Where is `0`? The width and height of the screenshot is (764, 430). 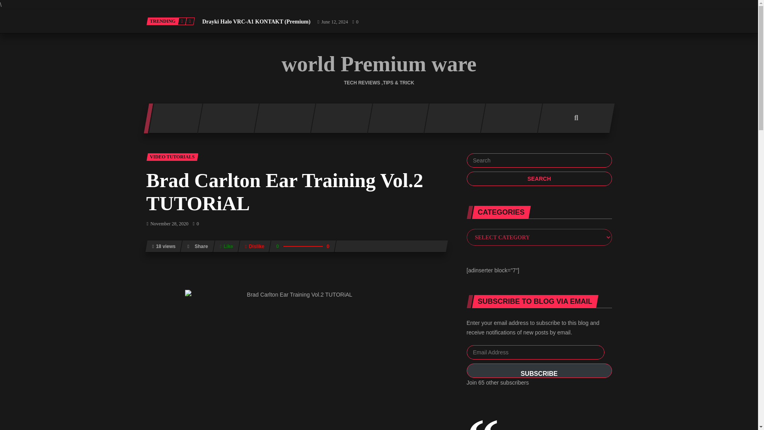
0 is located at coordinates (195, 224).